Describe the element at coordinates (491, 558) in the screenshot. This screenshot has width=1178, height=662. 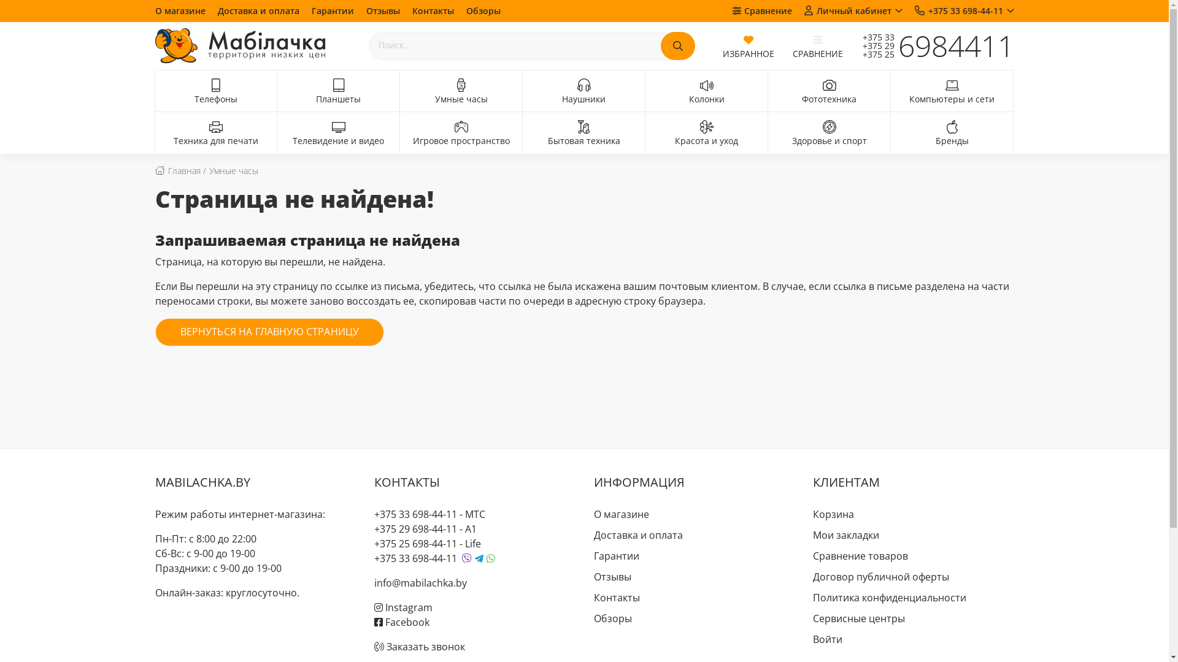
I see `Whatsapp` at that location.